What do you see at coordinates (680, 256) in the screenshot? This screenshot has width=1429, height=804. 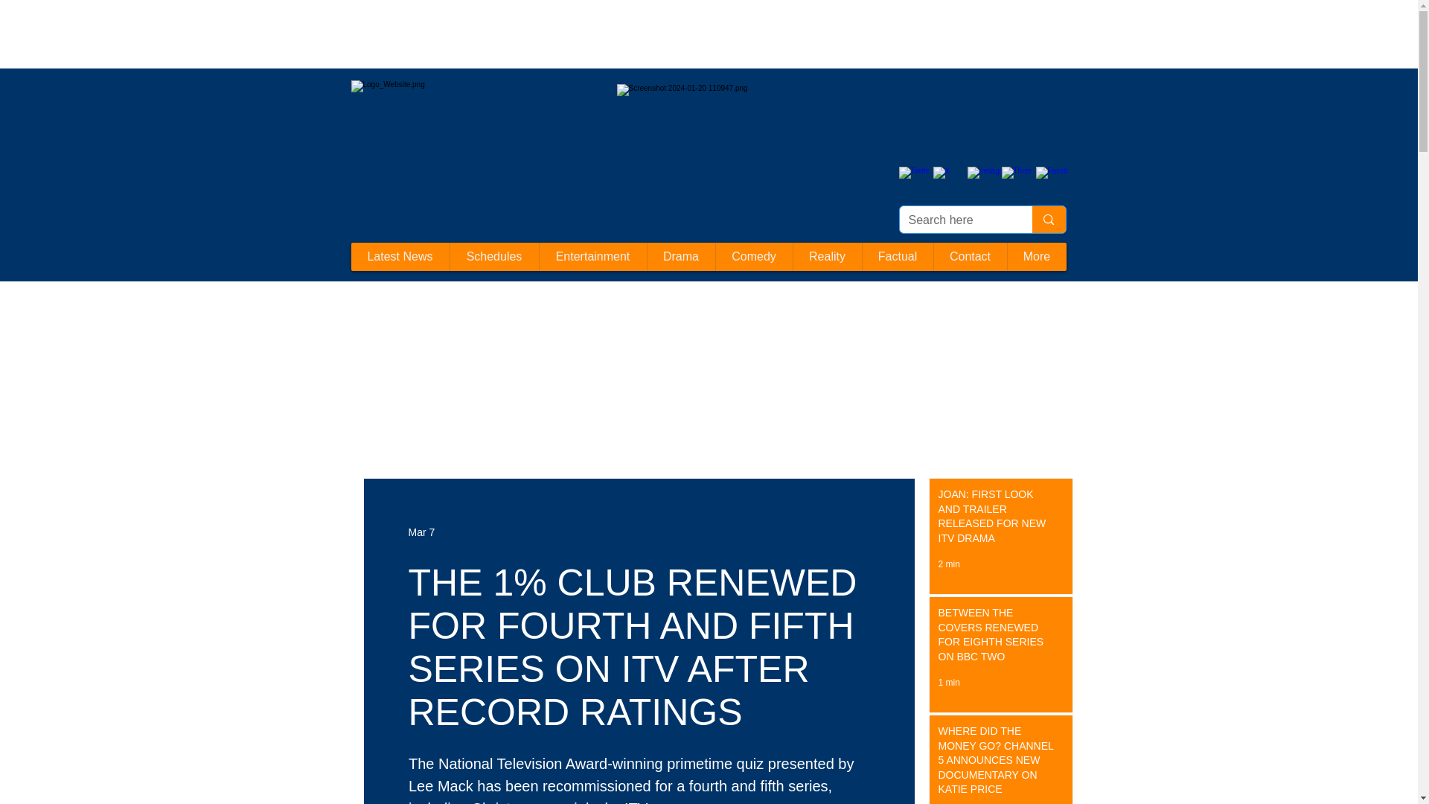 I see `Drama` at bounding box center [680, 256].